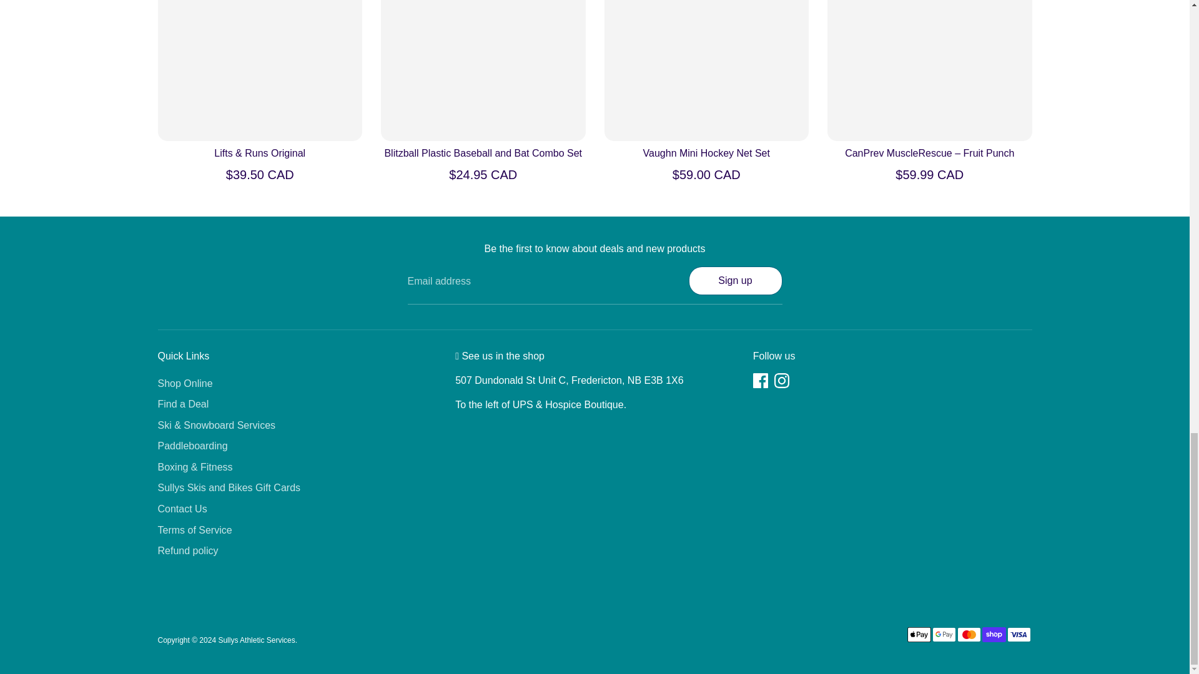  What do you see at coordinates (943, 635) in the screenshot?
I see `Google Pay` at bounding box center [943, 635].